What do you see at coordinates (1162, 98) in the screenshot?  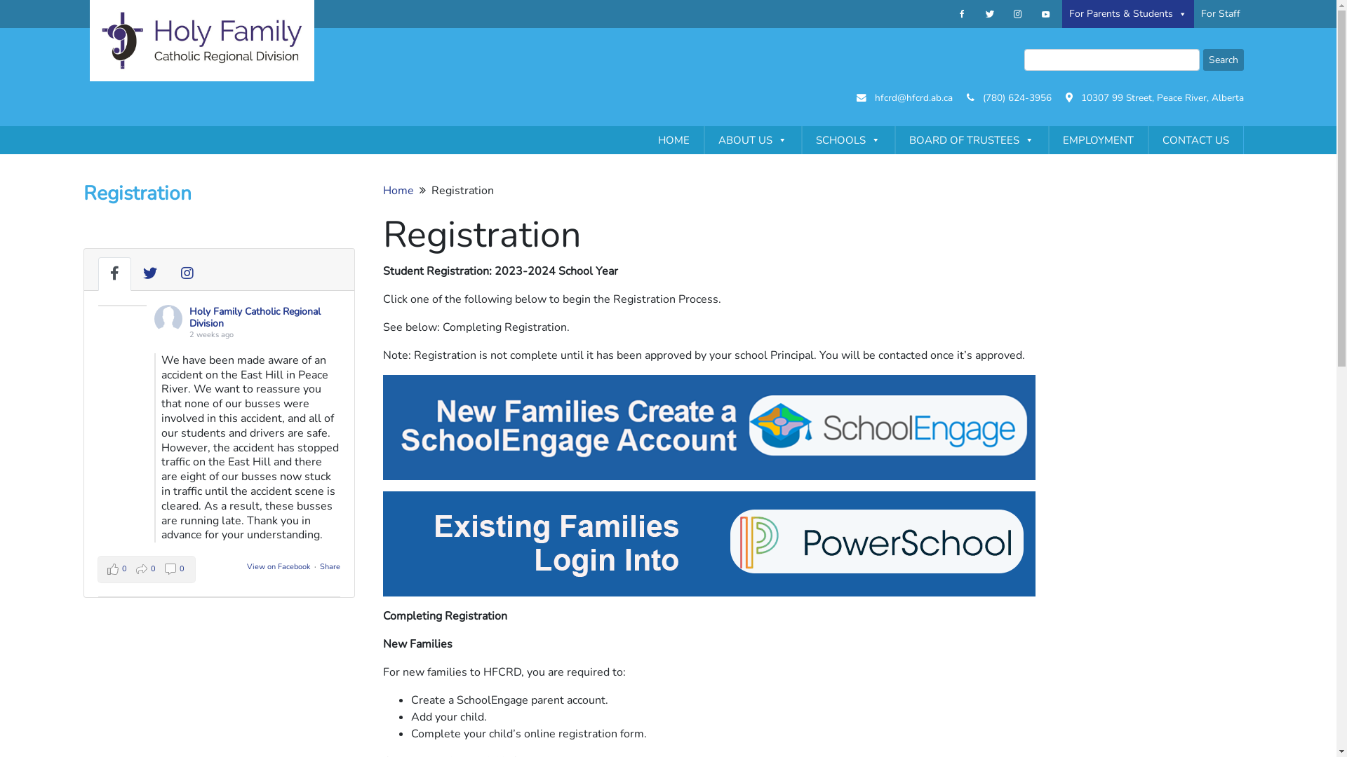 I see `10307 99 Street, Peace River, Alberta` at bounding box center [1162, 98].